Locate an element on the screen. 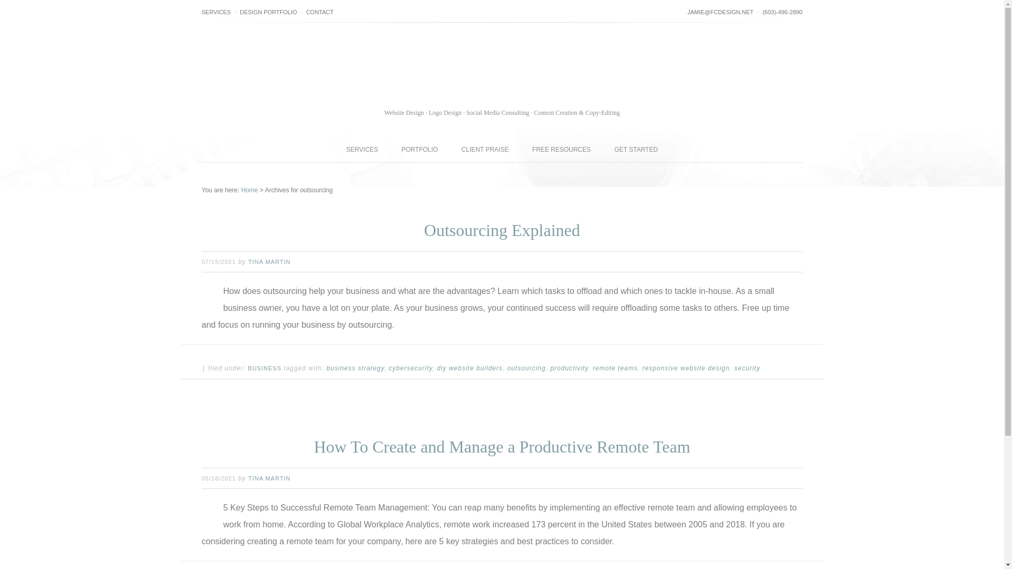 The height and width of the screenshot is (569, 1012). FREE RESOURCES is located at coordinates (561, 150).